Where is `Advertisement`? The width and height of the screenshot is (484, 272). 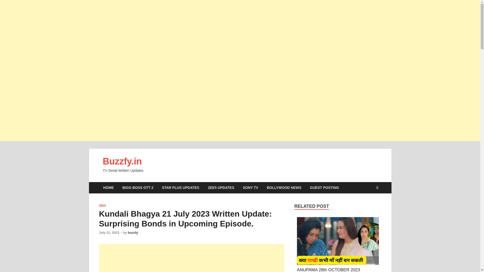
Advertisement is located at coordinates (191, 258).